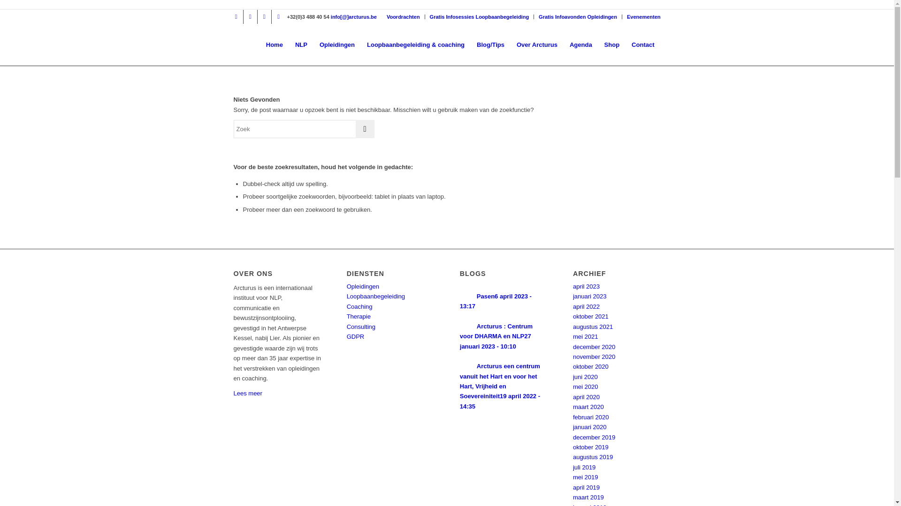  Describe the element at coordinates (587, 487) in the screenshot. I see `april 2019` at that location.